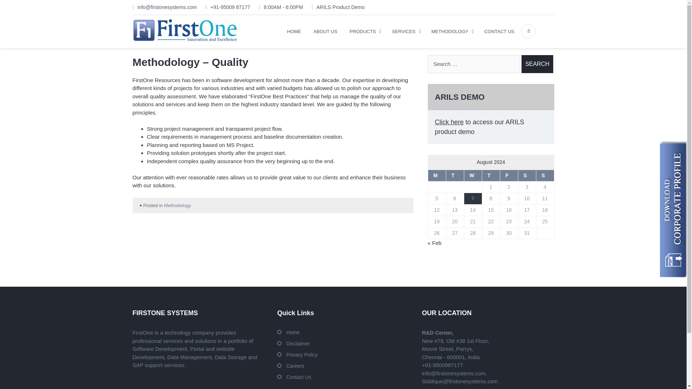 Image resolution: width=692 pixels, height=389 pixels. What do you see at coordinates (334, 7) in the screenshot?
I see `ARILS Product Demo` at bounding box center [334, 7].